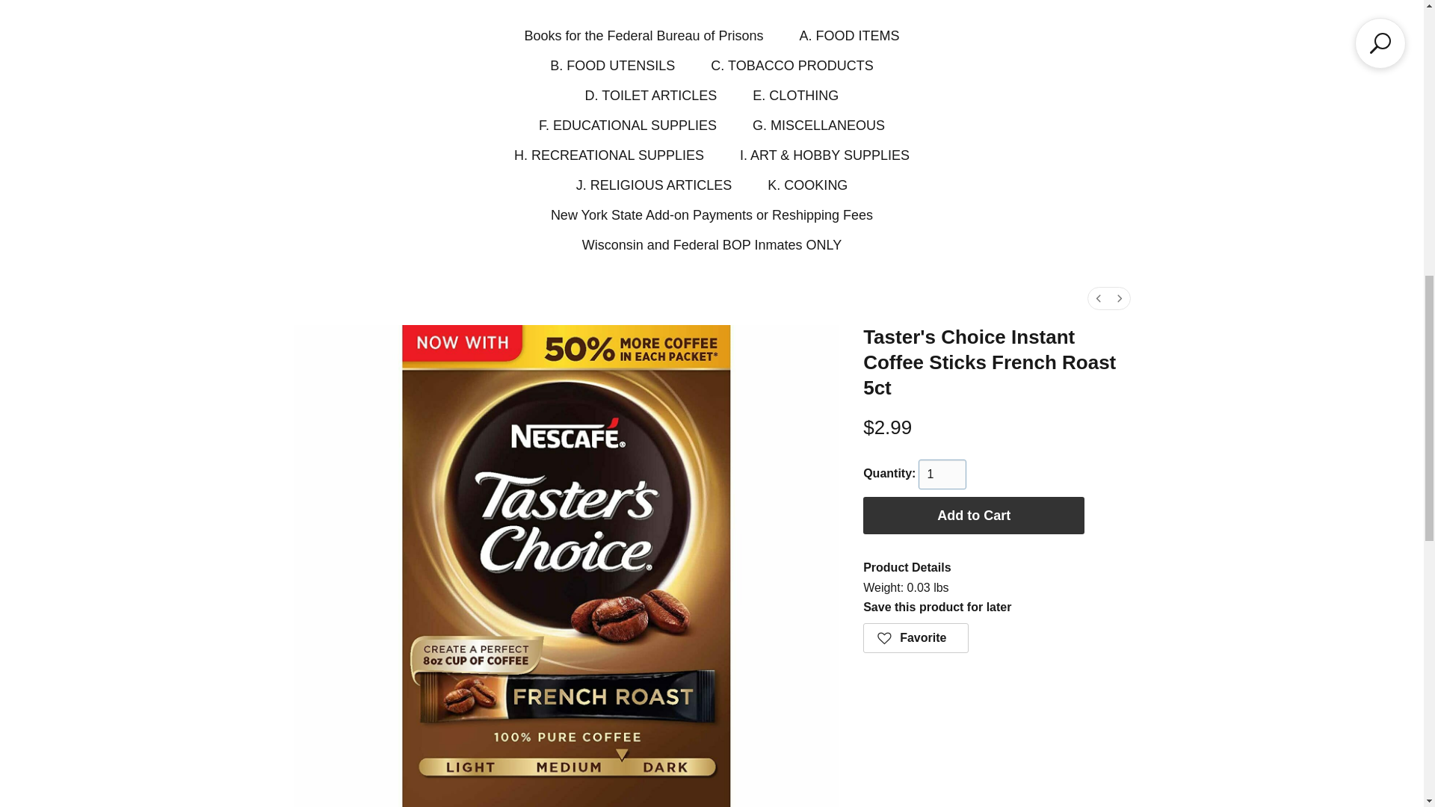  What do you see at coordinates (818, 126) in the screenshot?
I see `G. MISCELLANEOUS` at bounding box center [818, 126].